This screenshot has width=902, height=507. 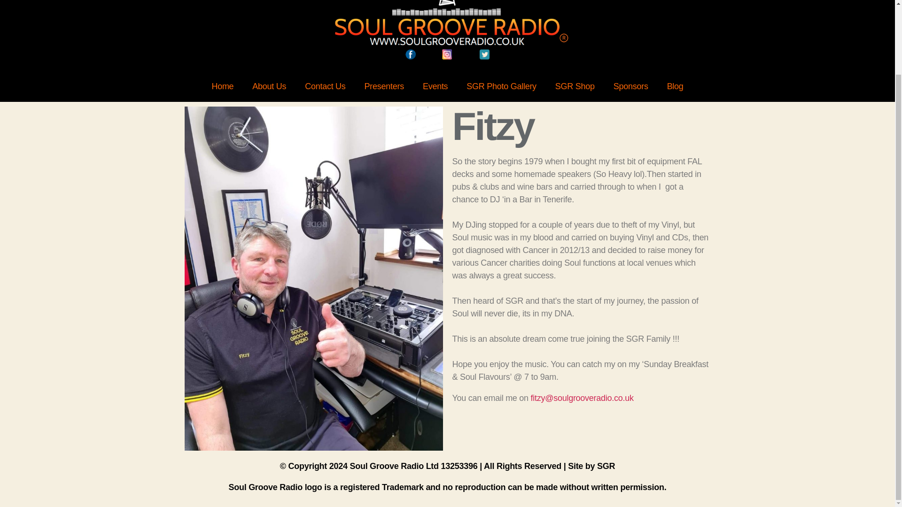 What do you see at coordinates (269, 86) in the screenshot?
I see `About Us` at bounding box center [269, 86].